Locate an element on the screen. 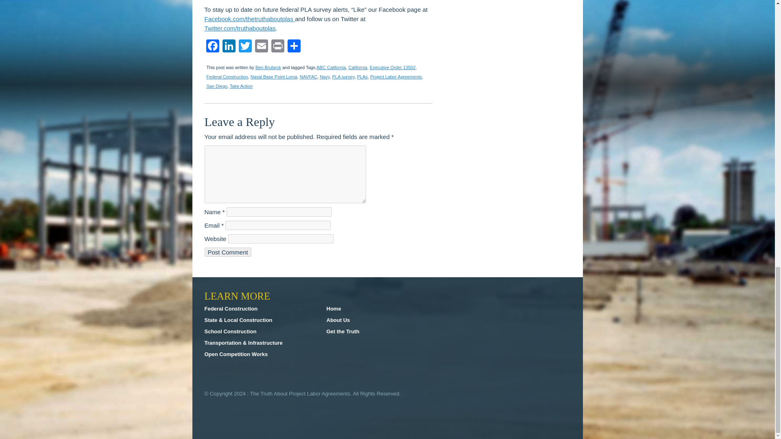 Image resolution: width=781 pixels, height=439 pixels. Post Comment is located at coordinates (227, 252).